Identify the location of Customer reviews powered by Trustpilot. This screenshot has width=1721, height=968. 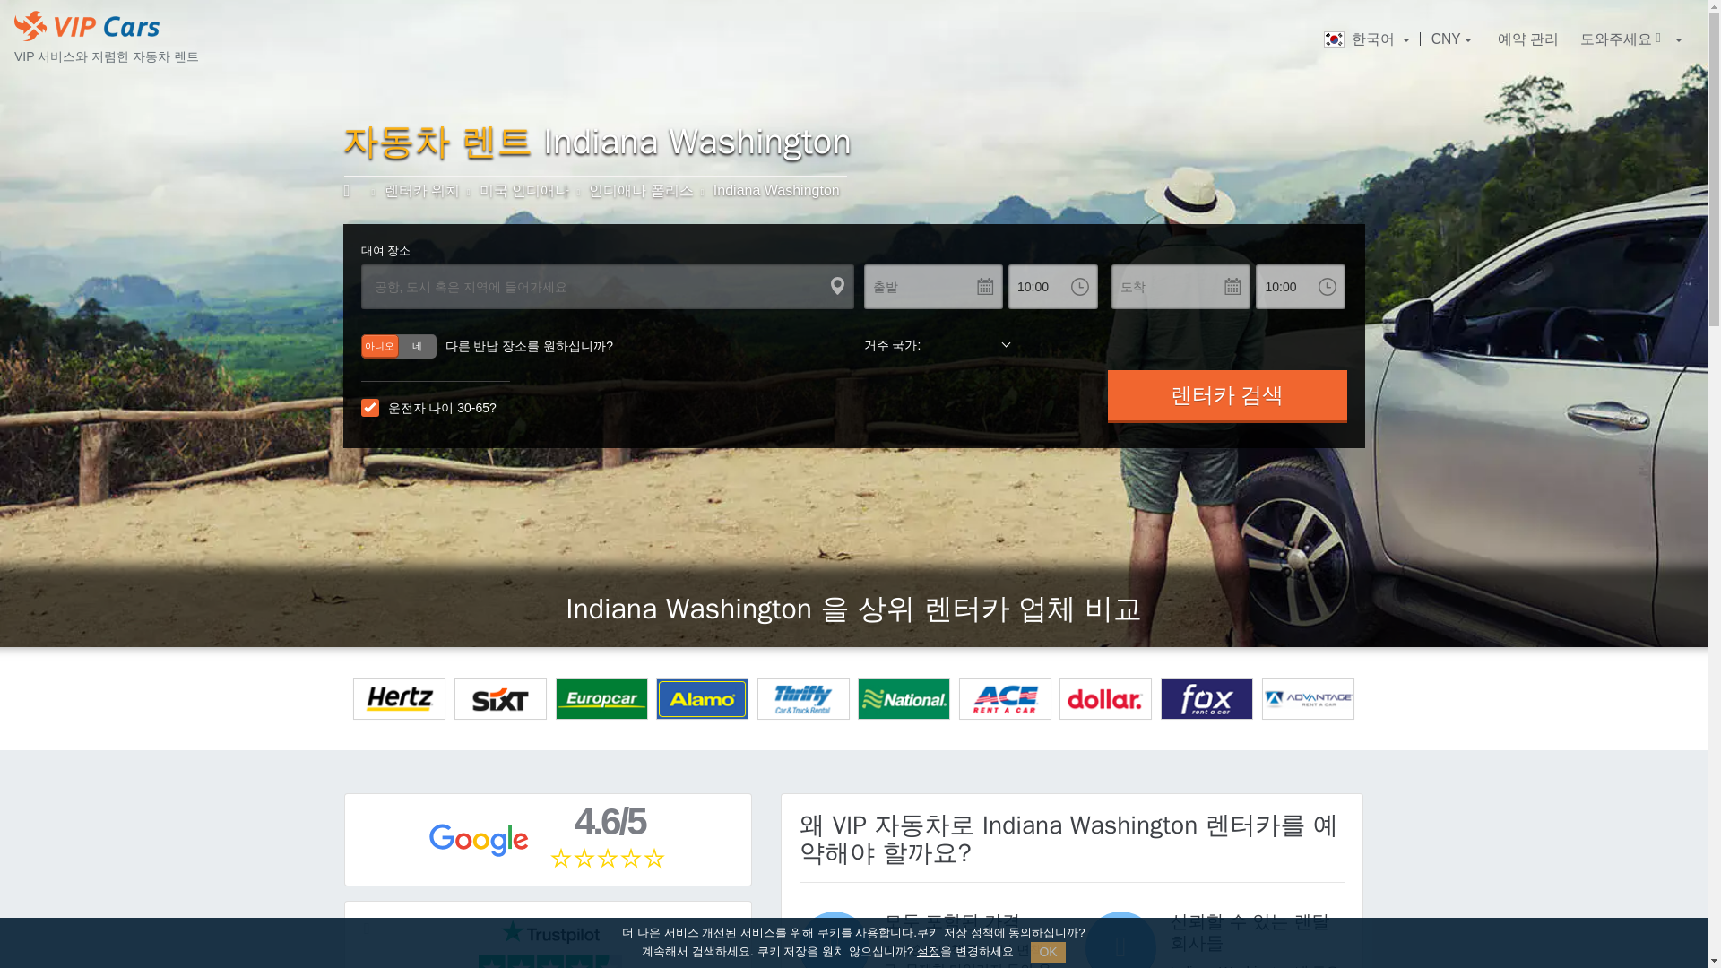
(549, 944).